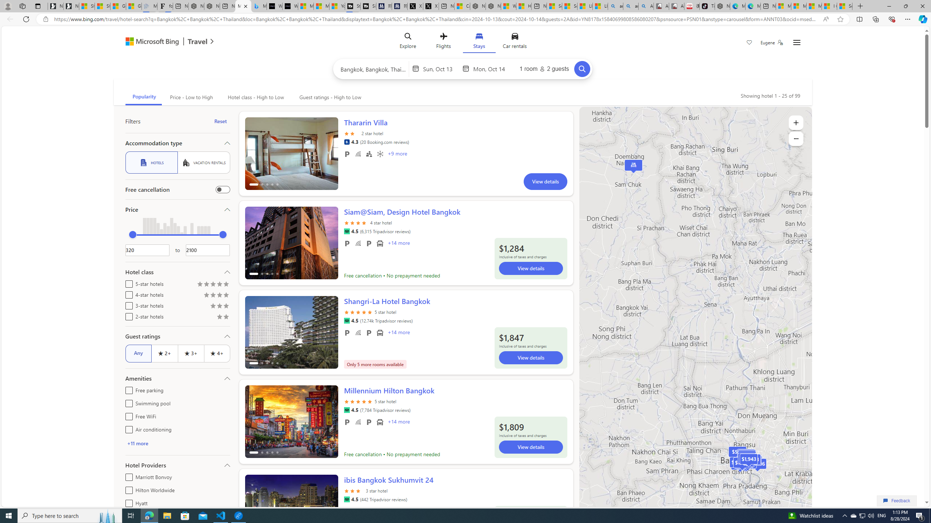 This screenshot has width=931, height=523. What do you see at coordinates (749, 43) in the screenshot?
I see `Save` at bounding box center [749, 43].